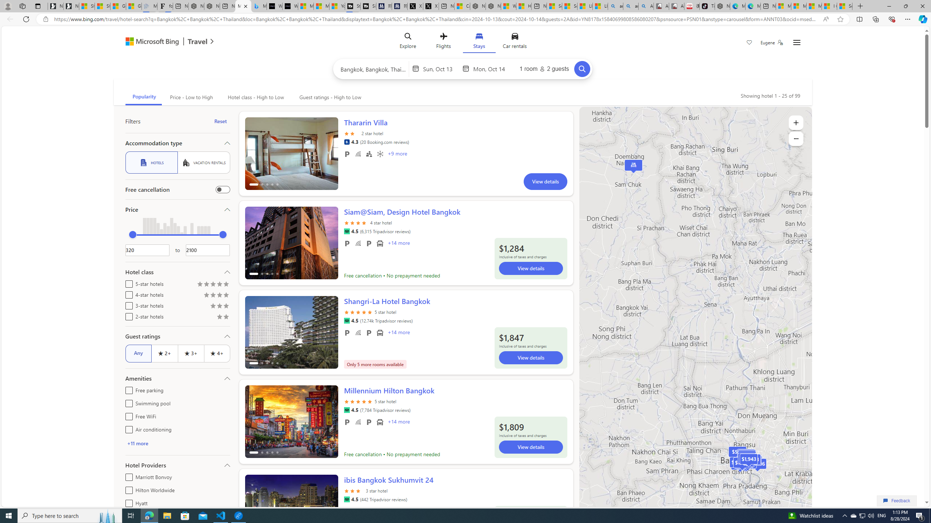 This screenshot has width=931, height=523. What do you see at coordinates (749, 43) in the screenshot?
I see `Save` at bounding box center [749, 43].